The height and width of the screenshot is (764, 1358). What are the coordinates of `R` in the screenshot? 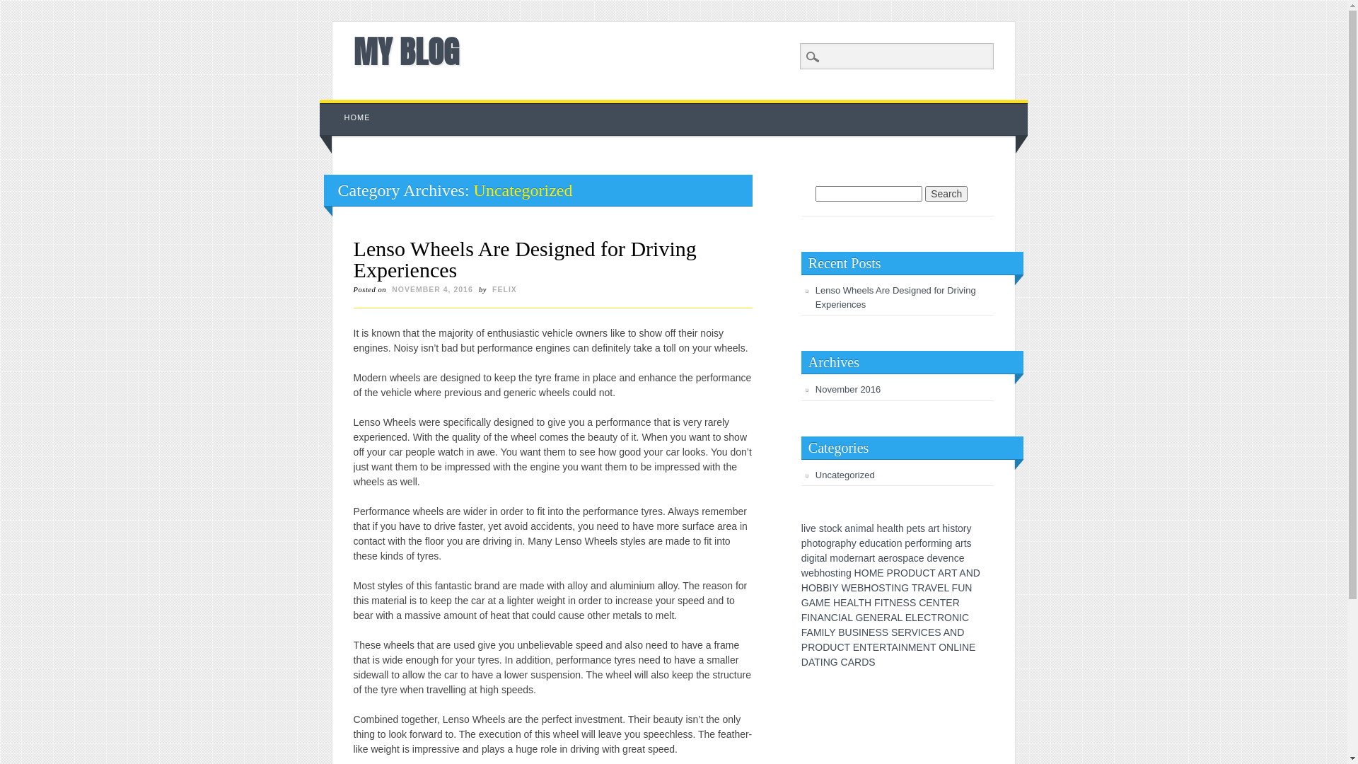 It's located at (883, 647).